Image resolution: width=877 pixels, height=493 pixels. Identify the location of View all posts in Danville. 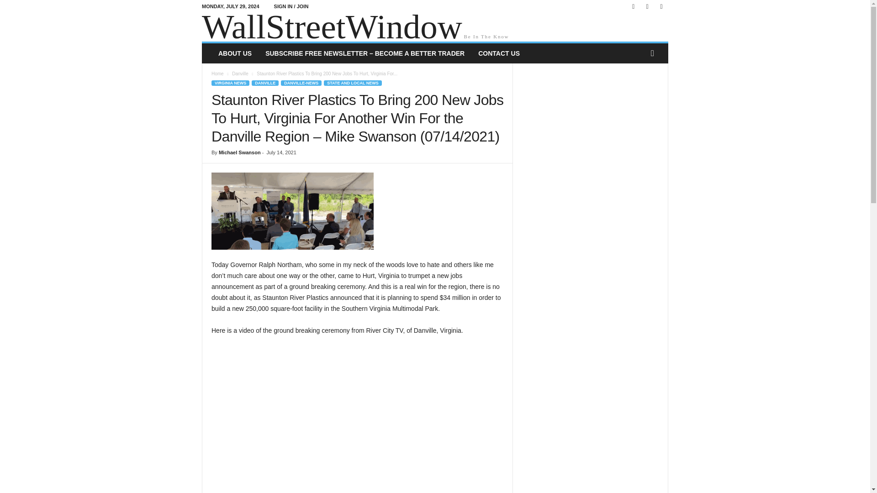
(240, 73).